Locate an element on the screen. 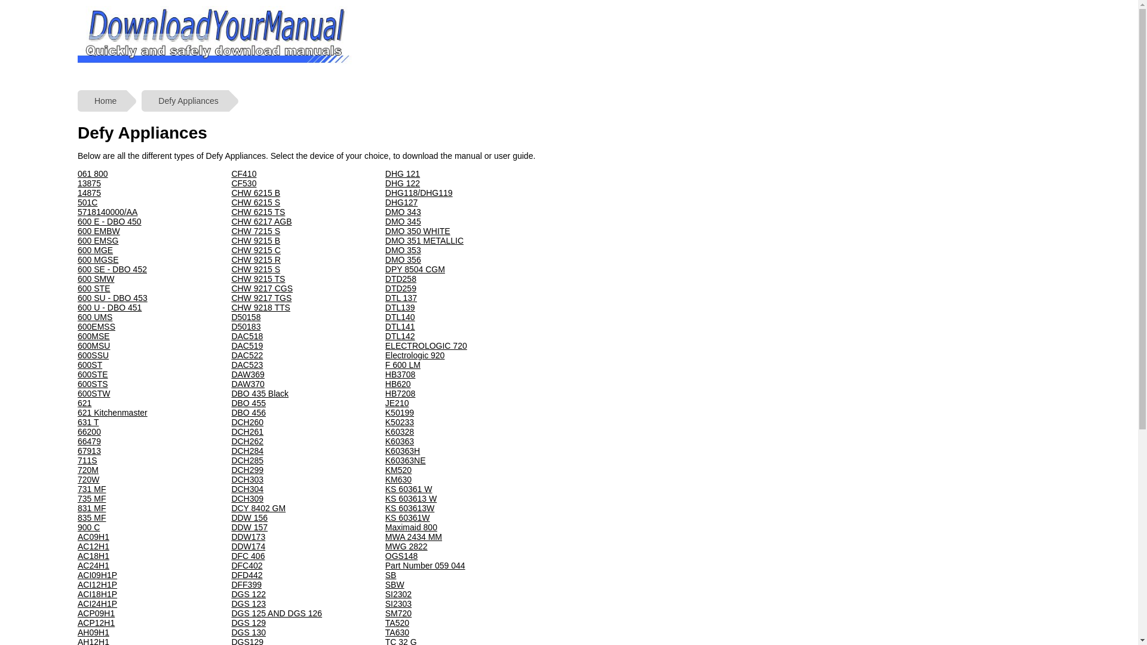 This screenshot has width=1147, height=645. SB is located at coordinates (391, 575).